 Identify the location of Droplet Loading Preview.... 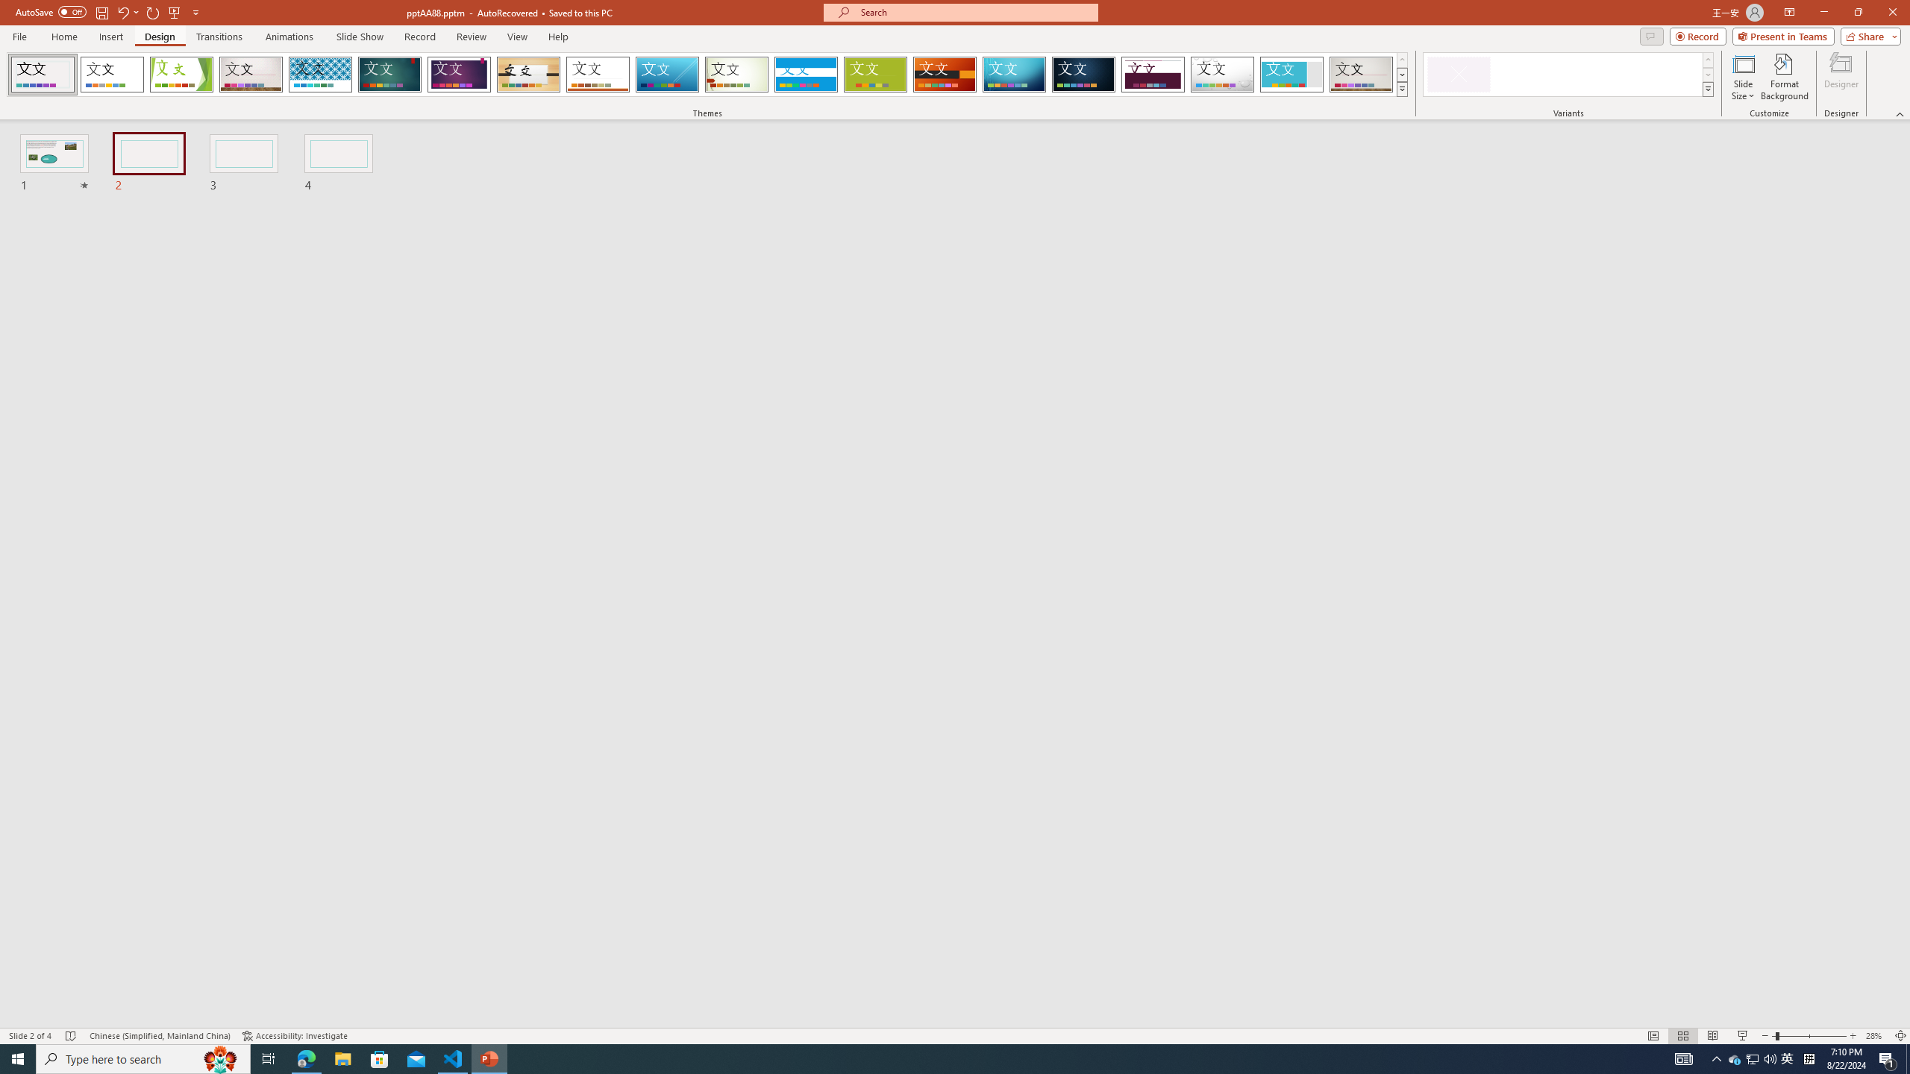
(1222, 75).